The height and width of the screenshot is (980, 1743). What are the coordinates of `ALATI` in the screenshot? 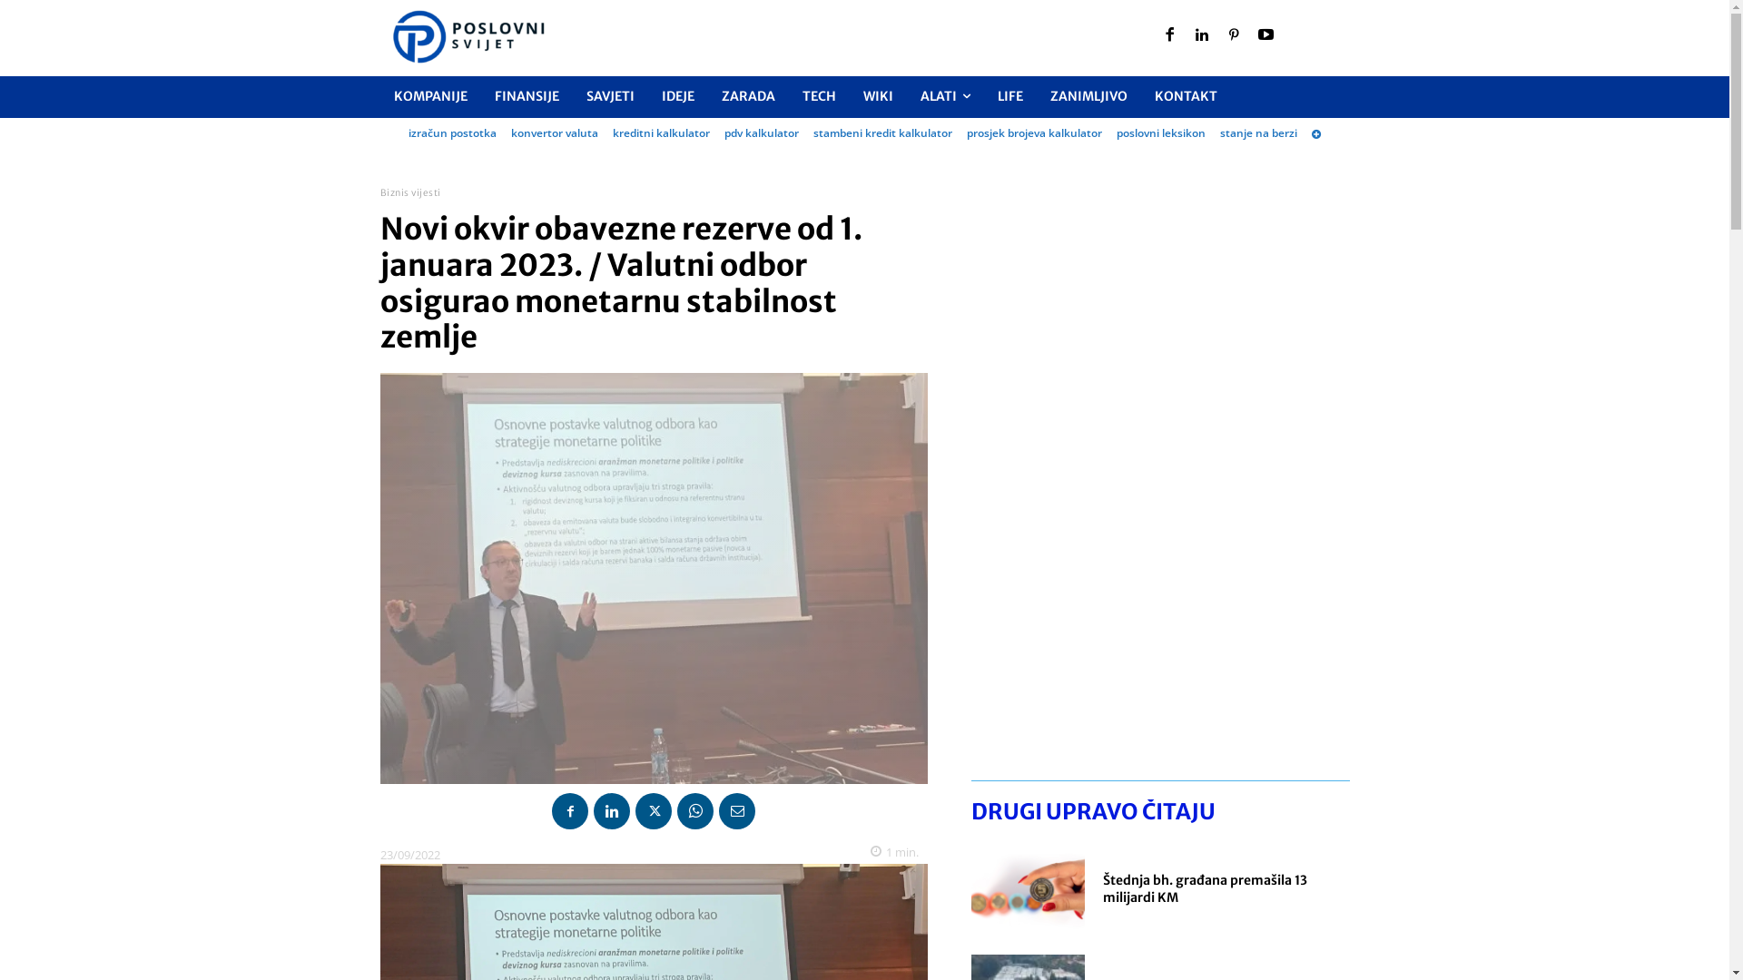 It's located at (944, 97).